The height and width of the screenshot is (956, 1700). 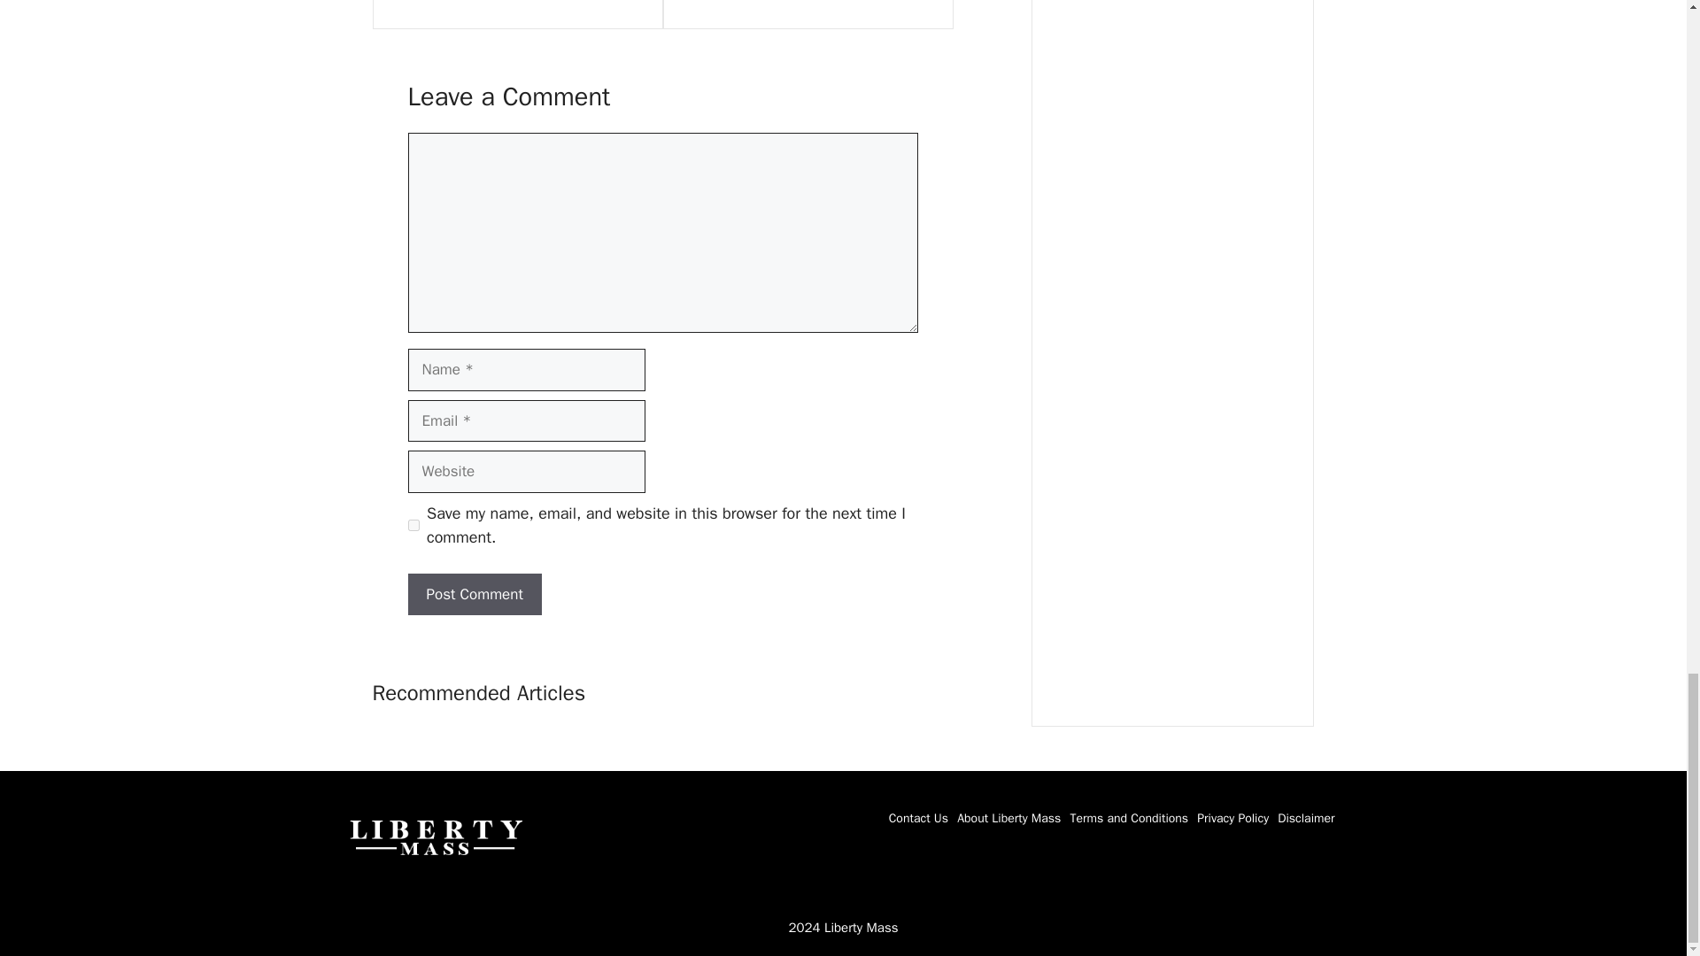 I want to click on Contact Us, so click(x=919, y=818).